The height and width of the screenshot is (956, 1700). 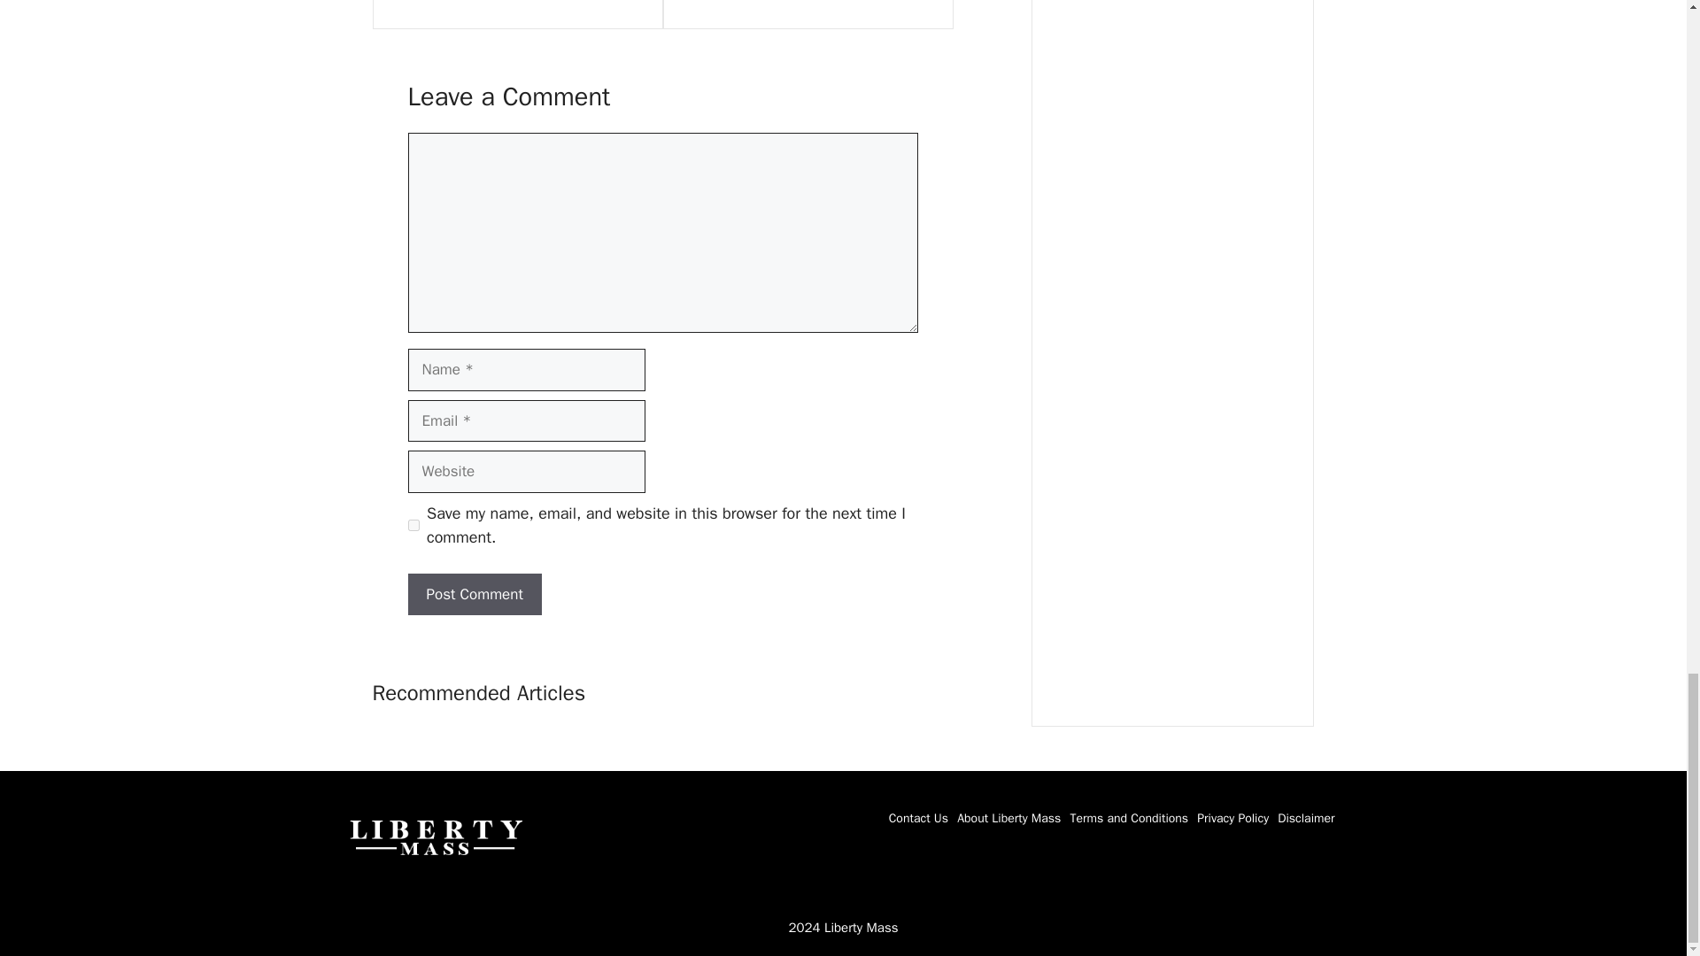 I want to click on Contact Us, so click(x=919, y=818).